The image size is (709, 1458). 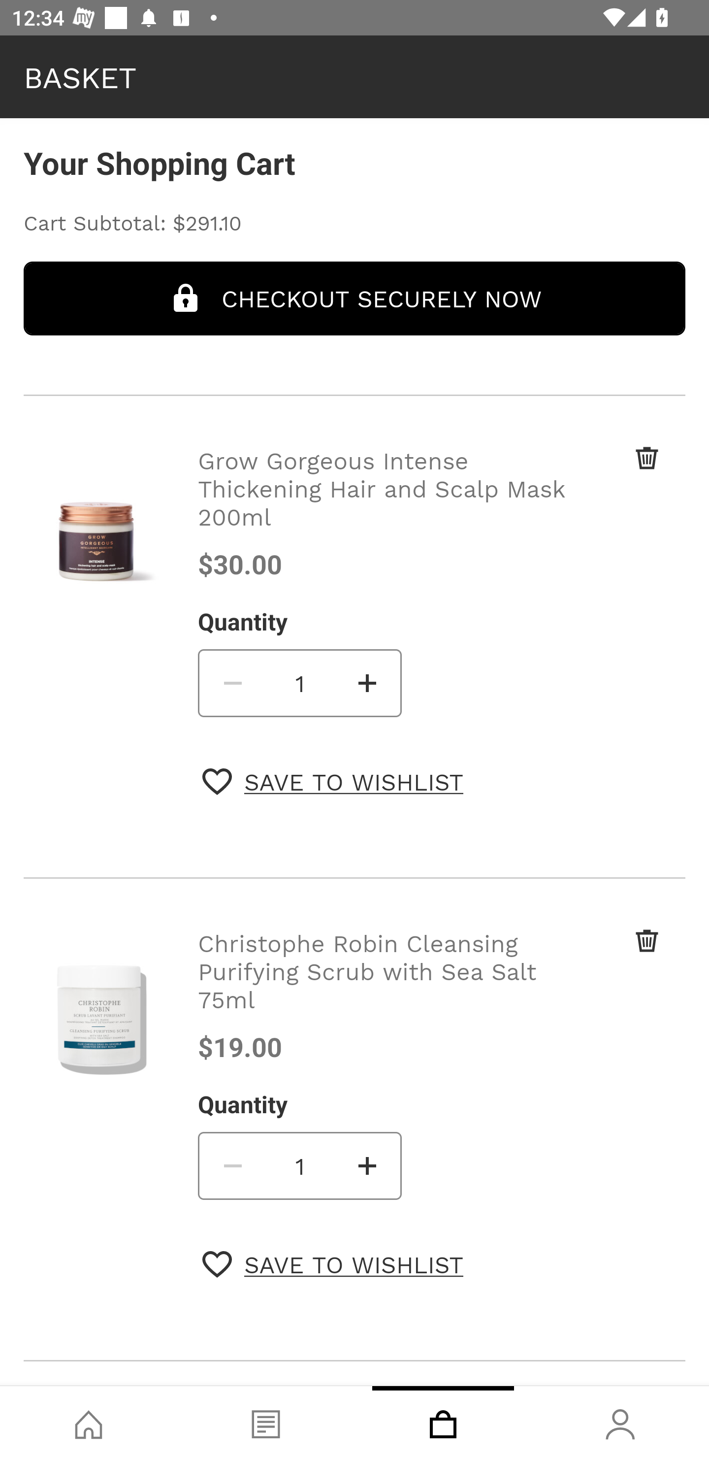 What do you see at coordinates (333, 1264) in the screenshot?
I see `Save to Wishlist SAVE TO WISHLIST` at bounding box center [333, 1264].